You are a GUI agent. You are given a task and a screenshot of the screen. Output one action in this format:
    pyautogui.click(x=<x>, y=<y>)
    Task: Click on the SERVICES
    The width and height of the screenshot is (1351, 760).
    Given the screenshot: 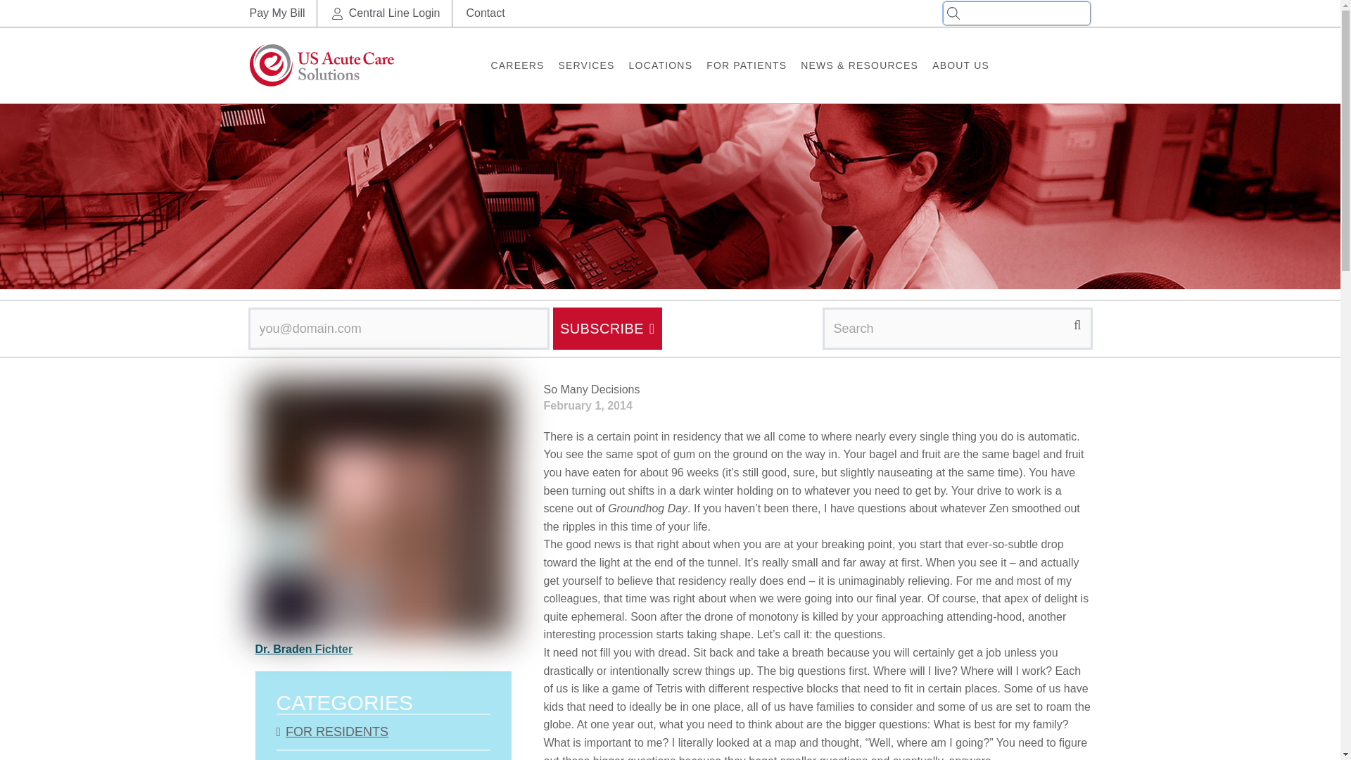 What is the action you would take?
    pyautogui.click(x=587, y=65)
    